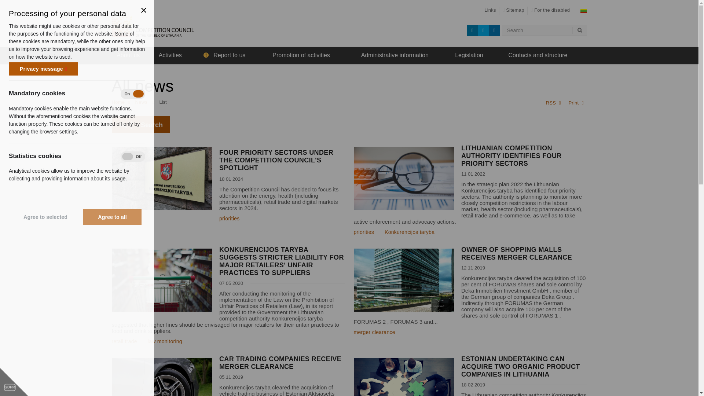 The image size is (704, 396). Describe the element at coordinates (170, 55) in the screenshot. I see `Activities` at that location.